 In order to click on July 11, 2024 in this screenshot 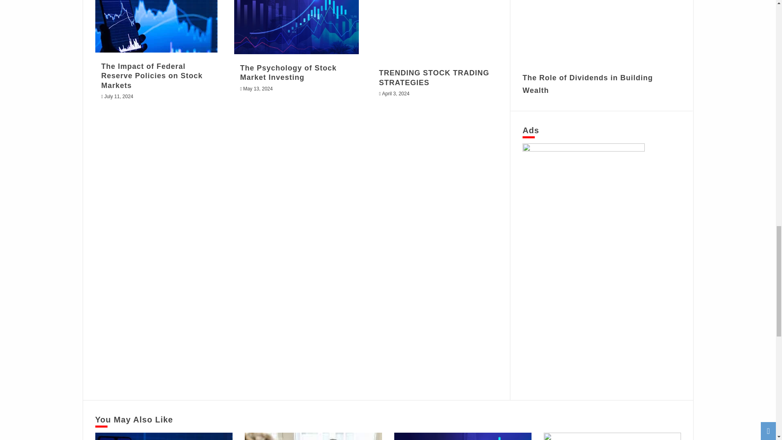, I will do `click(118, 97)`.